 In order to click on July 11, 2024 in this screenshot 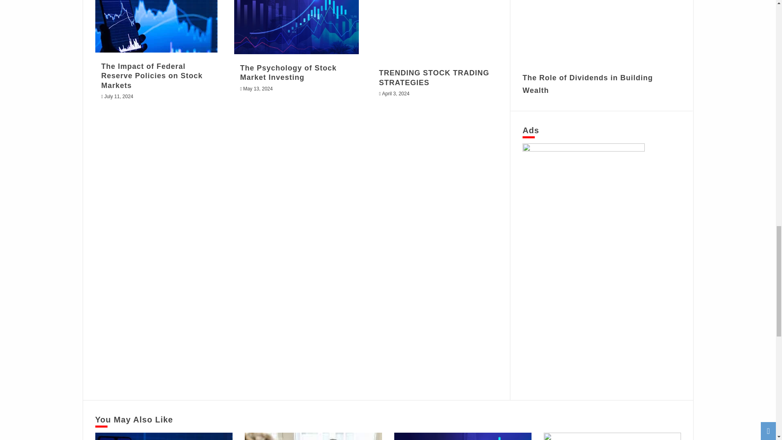, I will do `click(118, 97)`.